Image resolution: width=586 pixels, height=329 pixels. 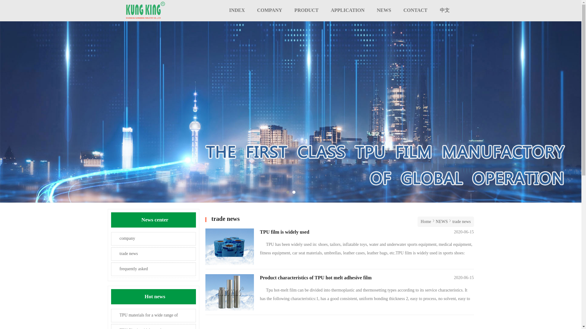 What do you see at coordinates (461, 222) in the screenshot?
I see `trade news` at bounding box center [461, 222].